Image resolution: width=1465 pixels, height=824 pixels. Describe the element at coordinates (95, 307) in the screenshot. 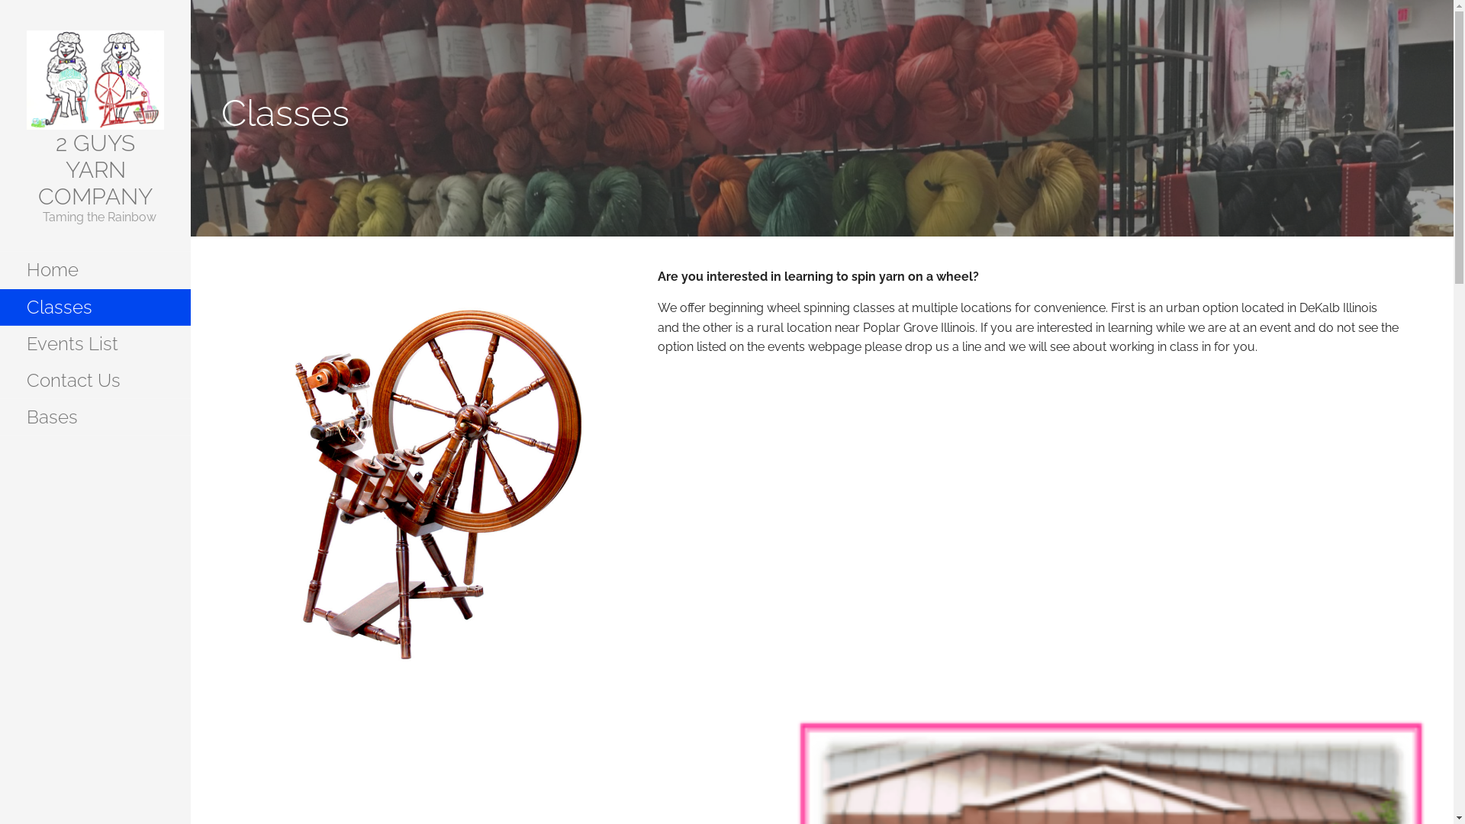

I see `Classes` at that location.